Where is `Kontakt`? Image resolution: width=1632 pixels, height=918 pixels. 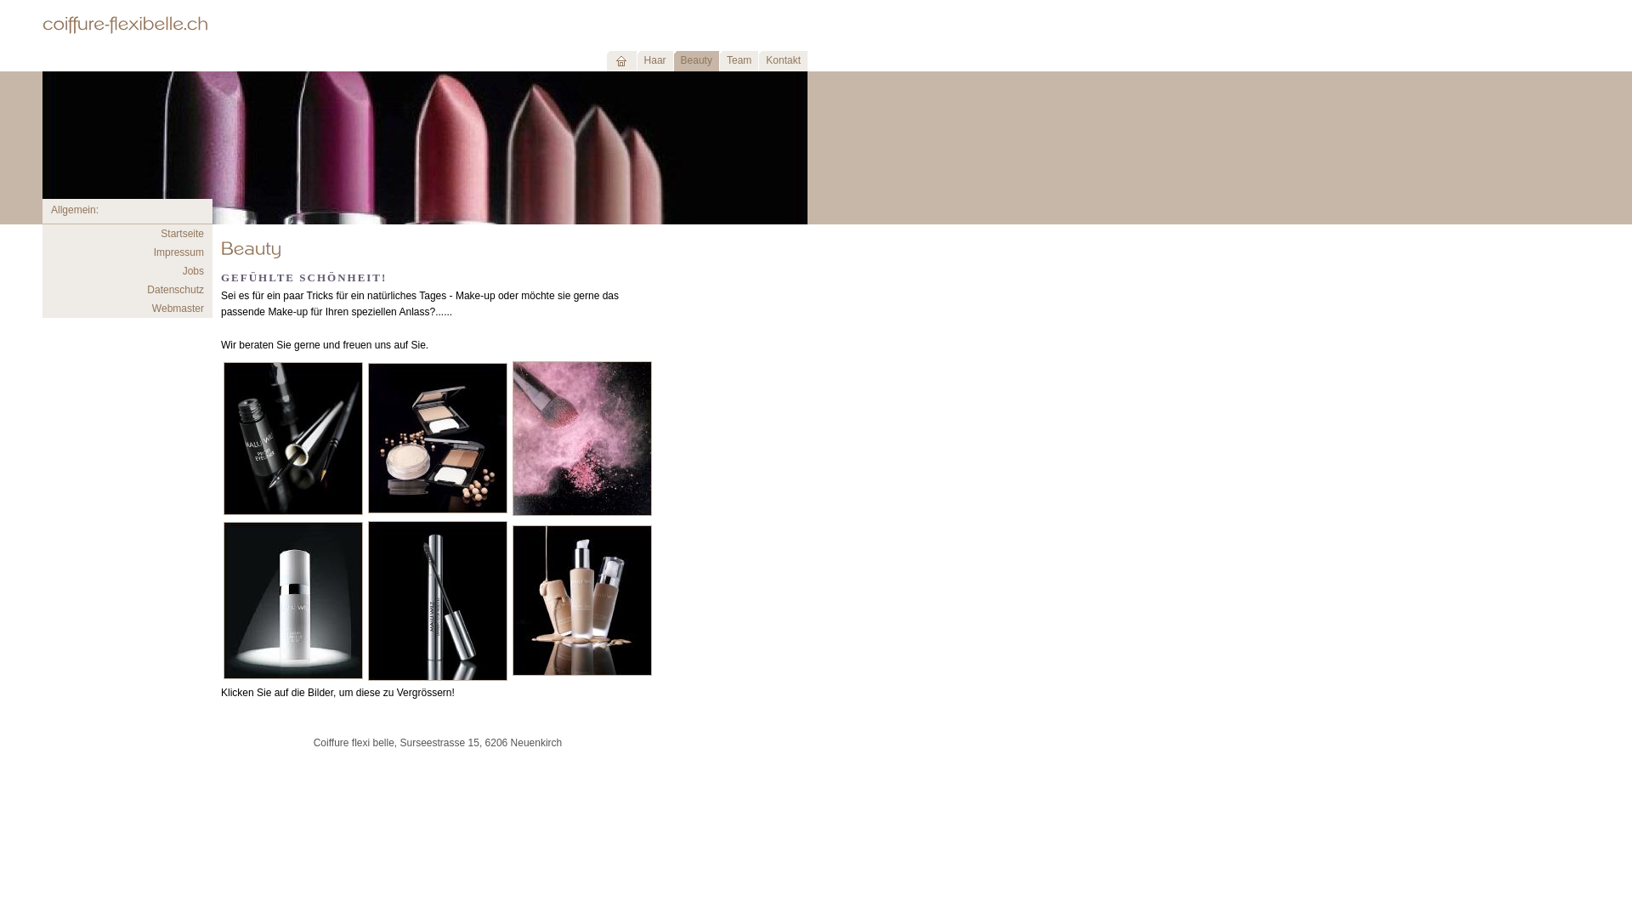
Kontakt is located at coordinates (783, 62).